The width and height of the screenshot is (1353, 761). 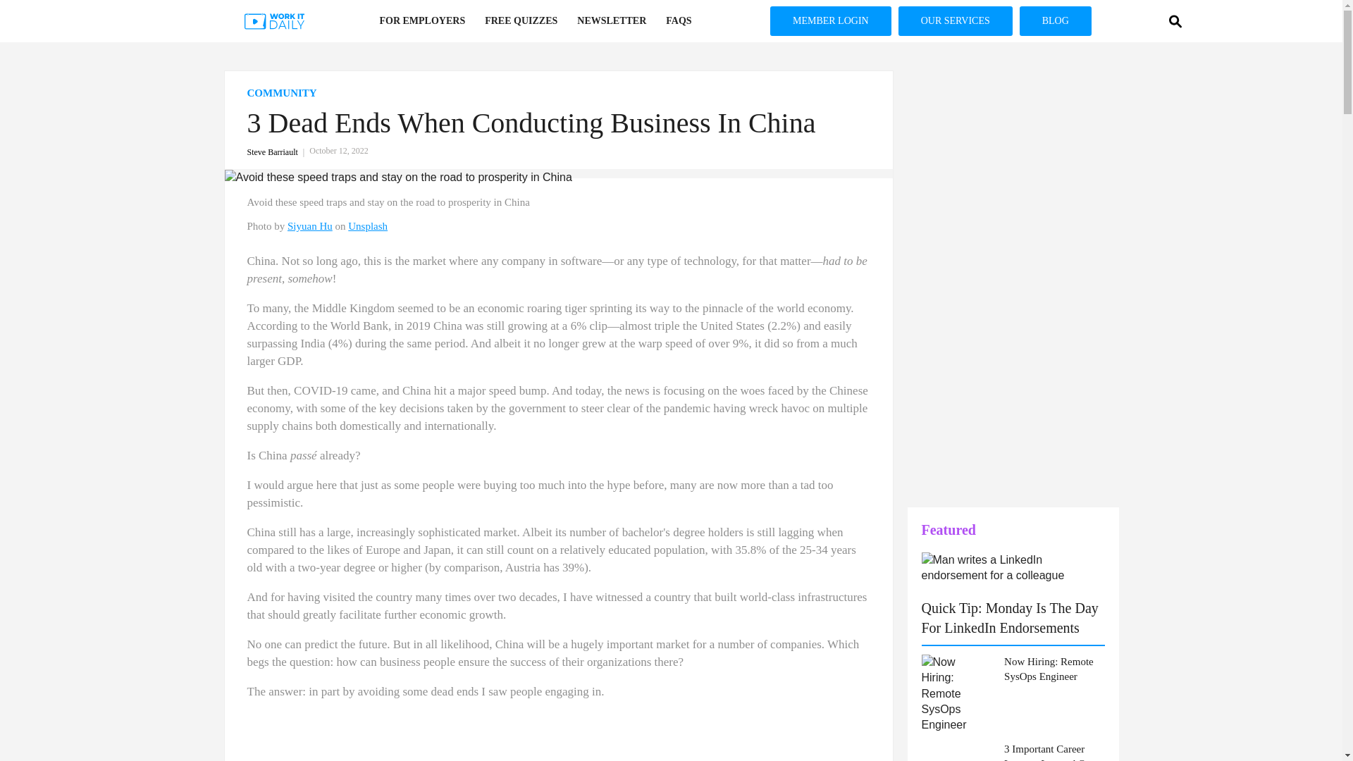 What do you see at coordinates (558, 93) in the screenshot?
I see `COMMUNITY` at bounding box center [558, 93].